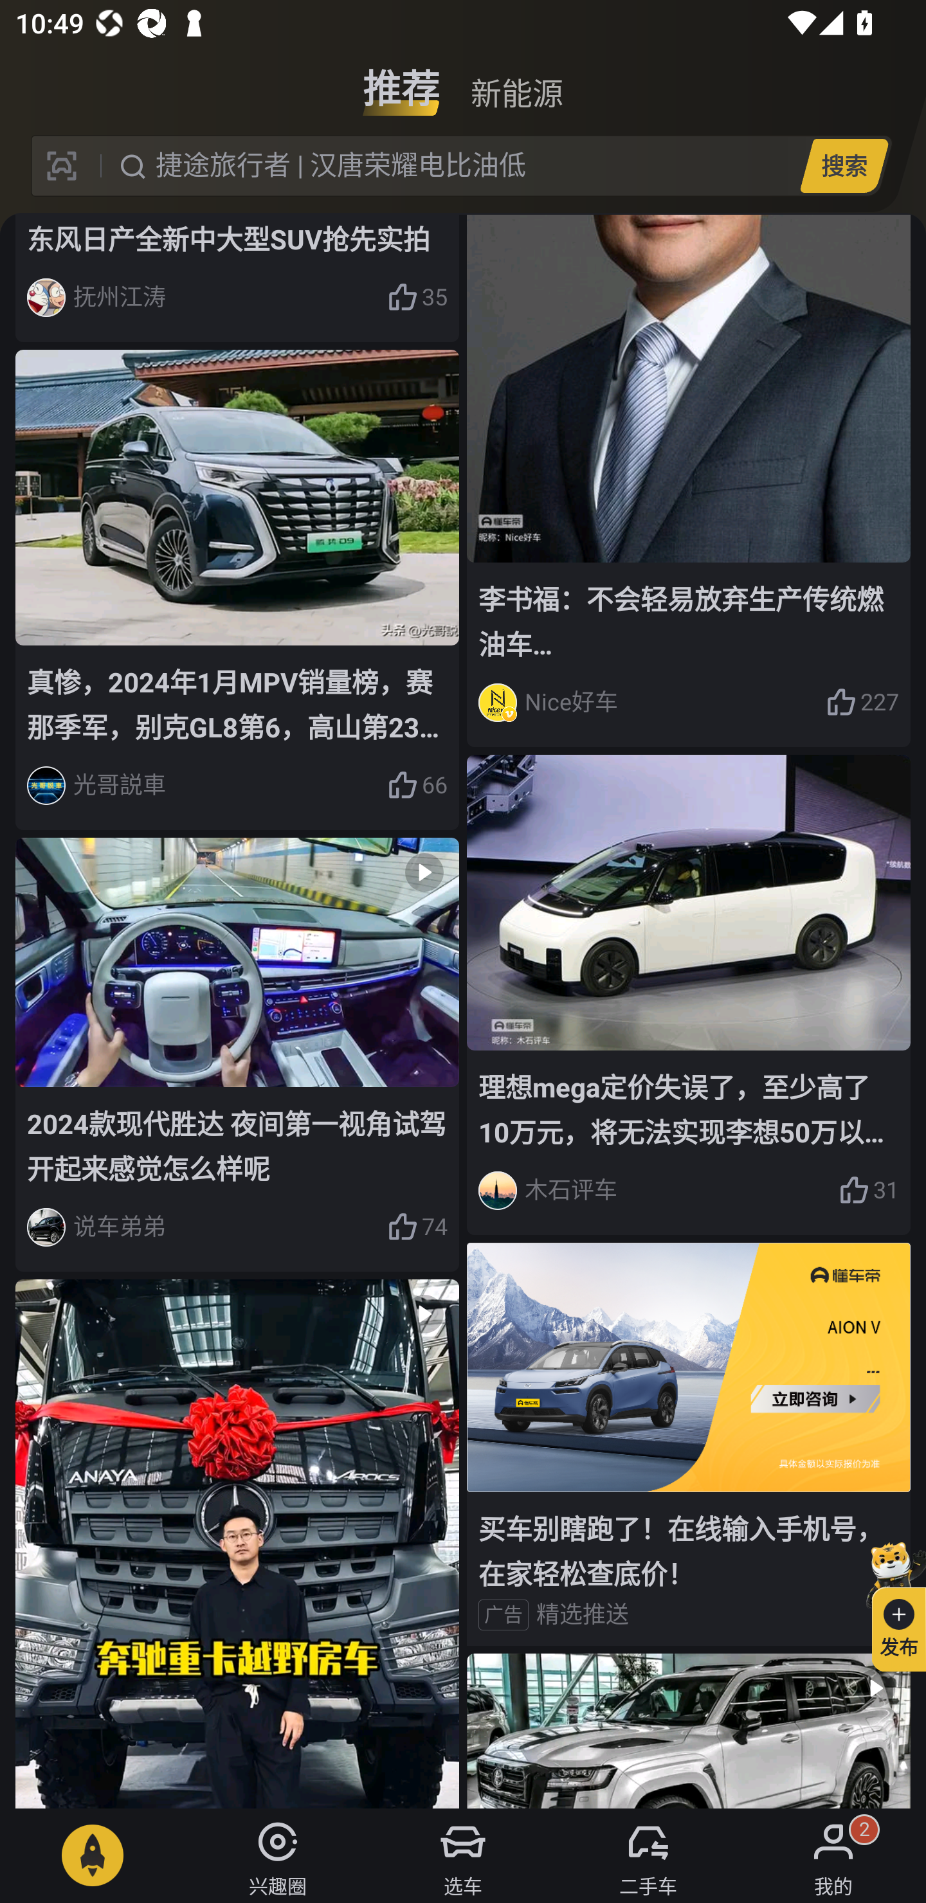  Describe the element at coordinates (869, 1190) in the screenshot. I see `31` at that location.